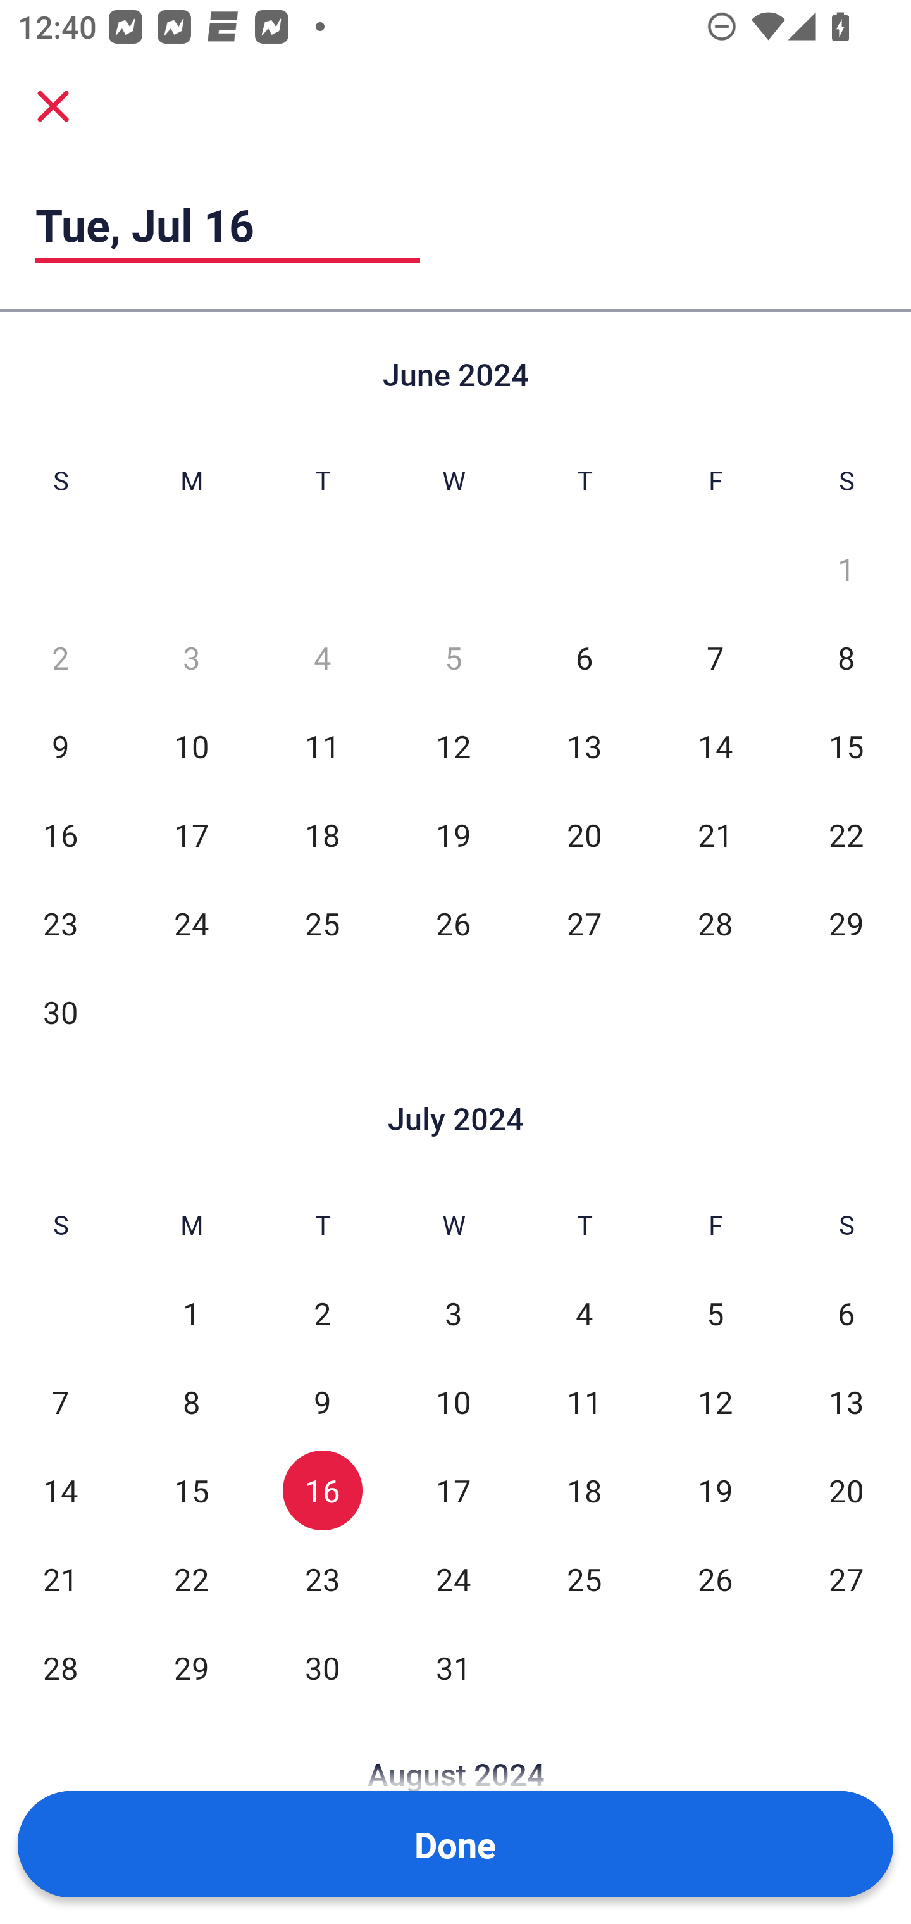 The width and height of the screenshot is (911, 1924). Describe the element at coordinates (323, 923) in the screenshot. I see `25 Tue, Jun 25, Not Selected` at that location.